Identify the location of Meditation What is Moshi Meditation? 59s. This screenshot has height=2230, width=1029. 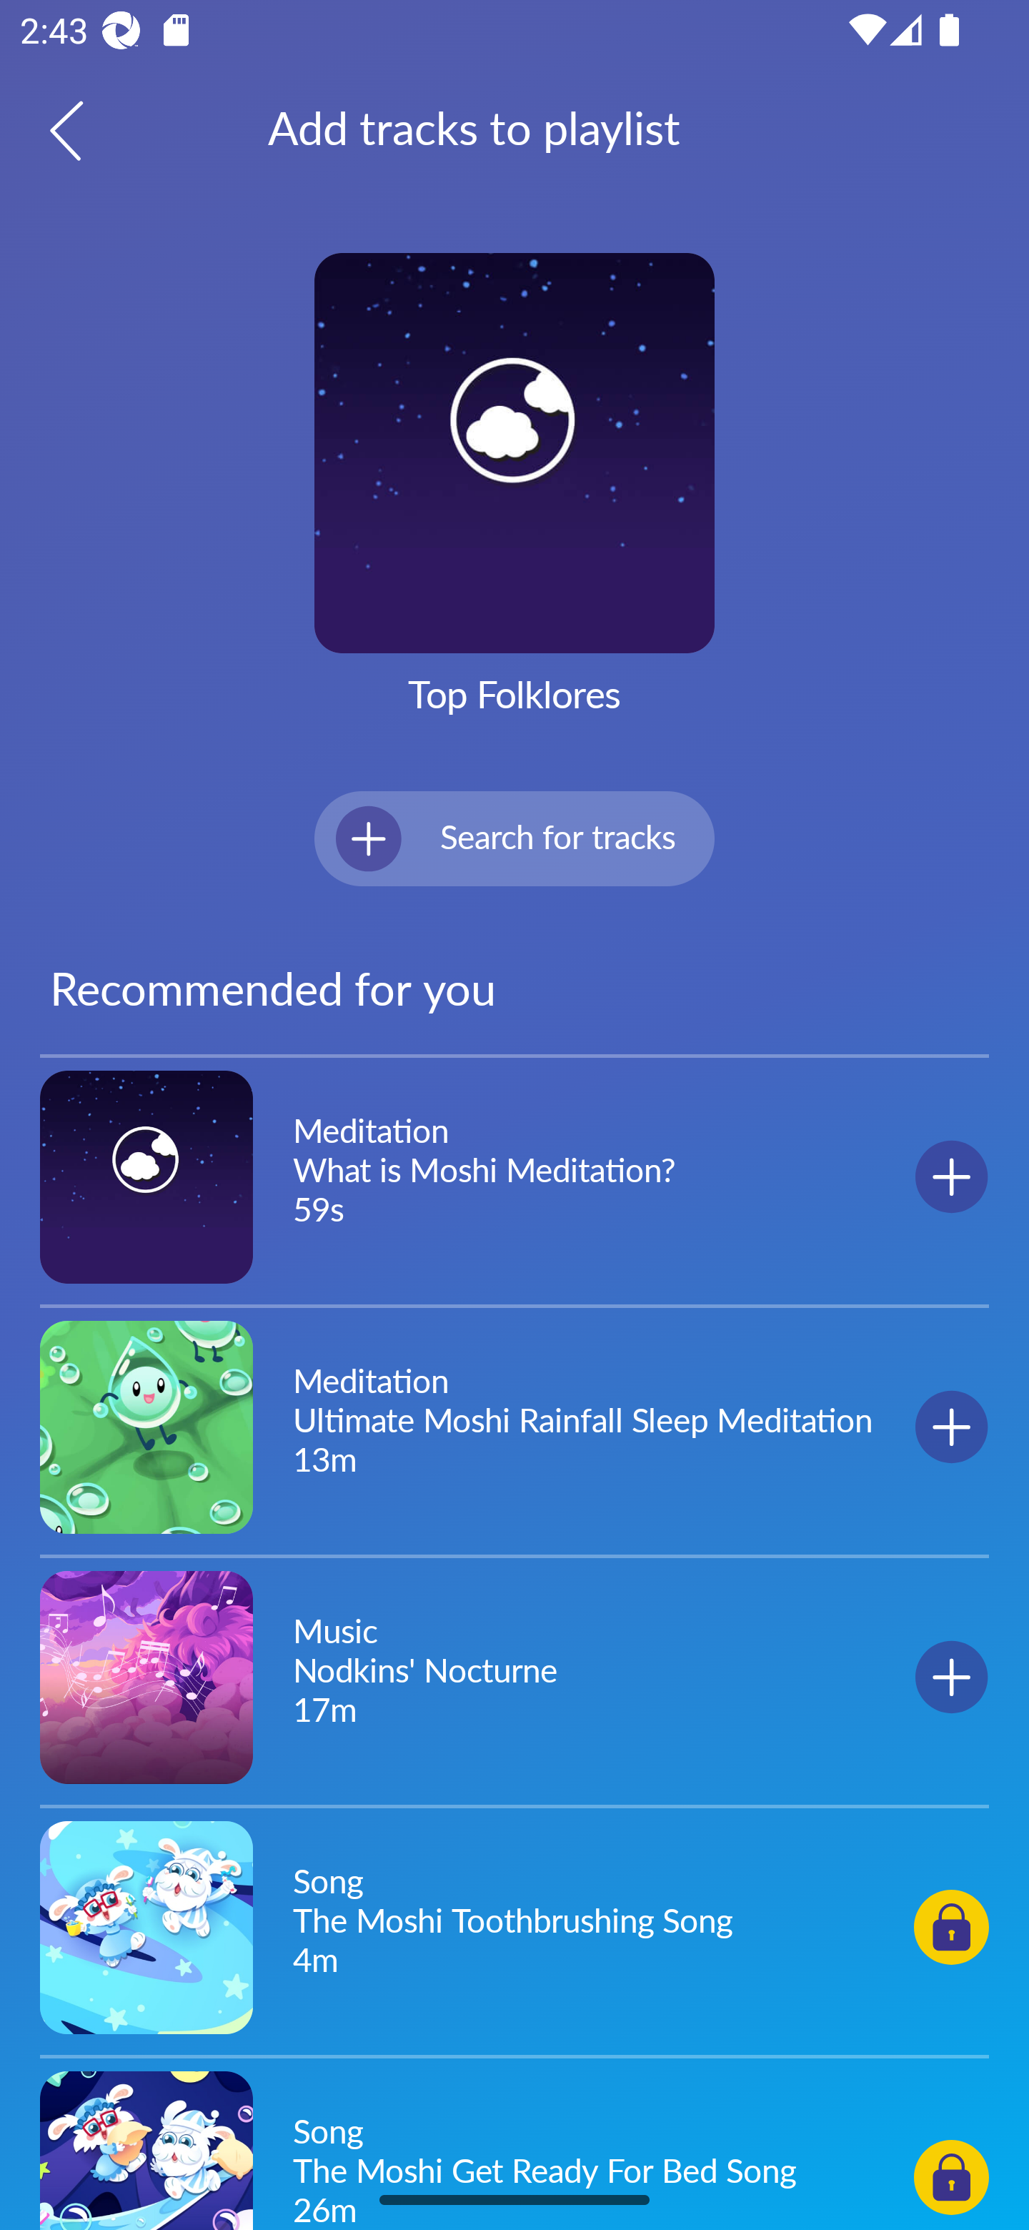
(514, 1177).